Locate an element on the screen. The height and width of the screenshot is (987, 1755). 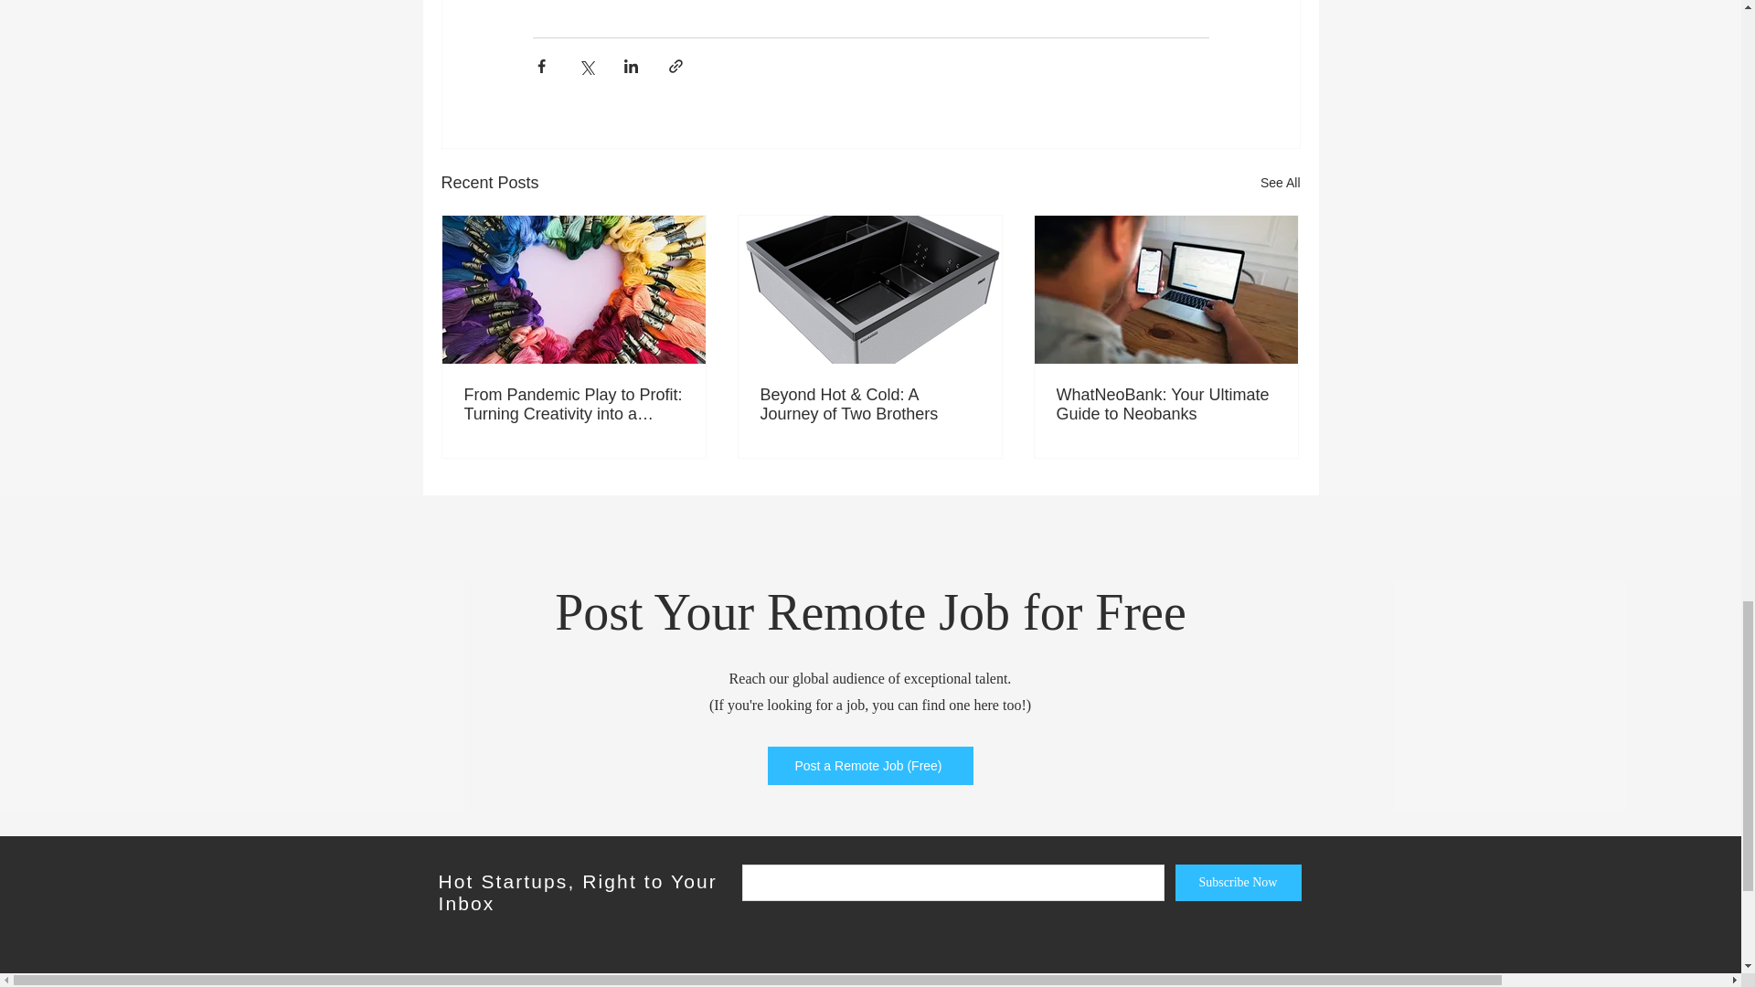
WhatNeoBank: Your Ultimate Guide to Neobanks is located at coordinates (1165, 405).